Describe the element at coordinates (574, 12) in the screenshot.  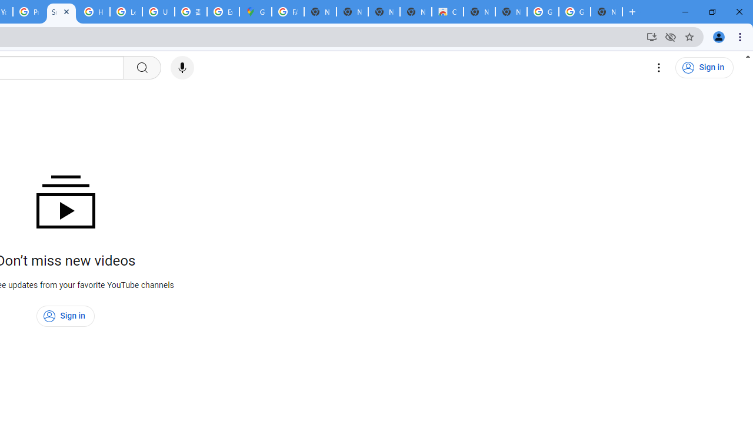
I see `Google Images` at that location.